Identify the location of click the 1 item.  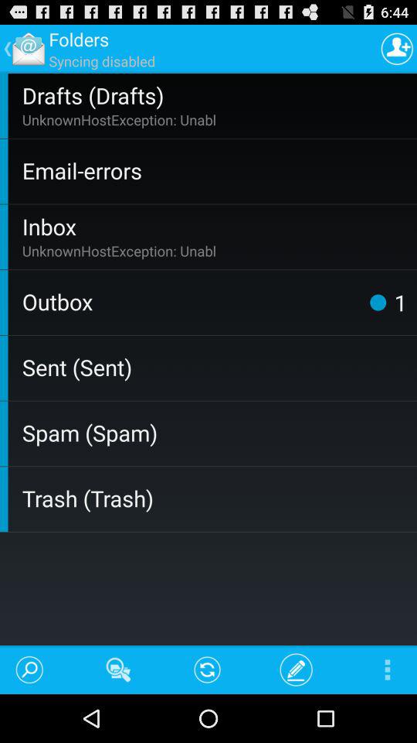
(400, 302).